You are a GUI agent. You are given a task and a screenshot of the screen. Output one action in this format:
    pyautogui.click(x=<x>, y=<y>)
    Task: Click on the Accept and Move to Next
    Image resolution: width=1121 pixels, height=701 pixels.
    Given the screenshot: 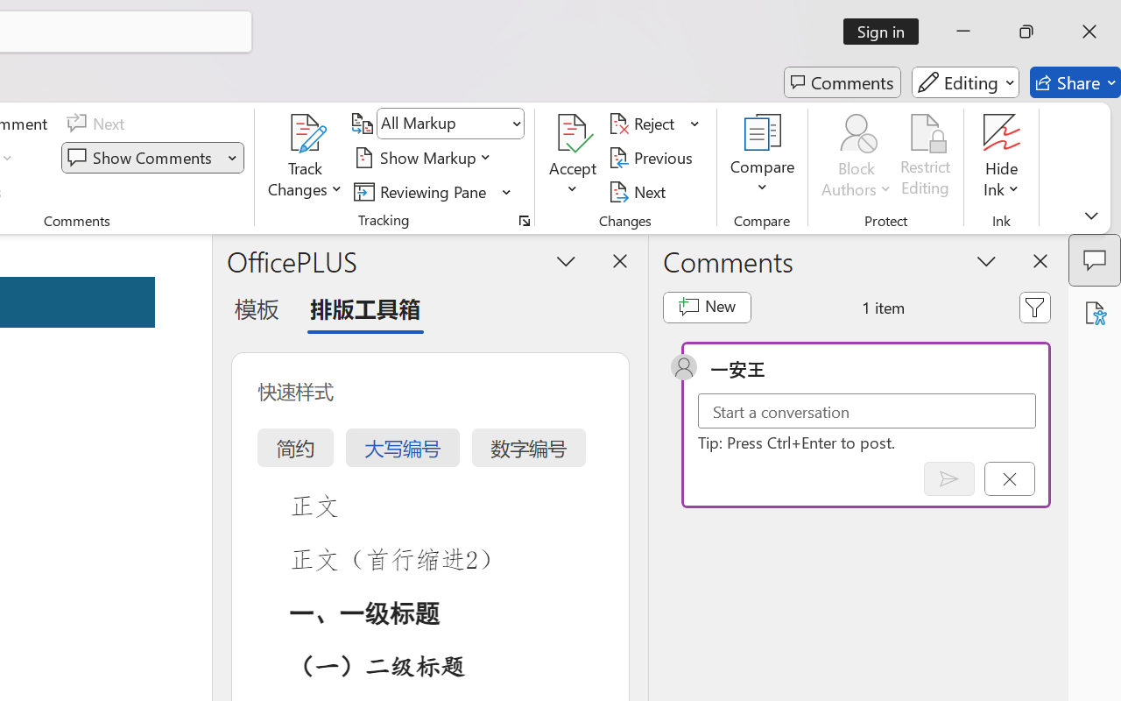 What is the action you would take?
    pyautogui.click(x=573, y=133)
    